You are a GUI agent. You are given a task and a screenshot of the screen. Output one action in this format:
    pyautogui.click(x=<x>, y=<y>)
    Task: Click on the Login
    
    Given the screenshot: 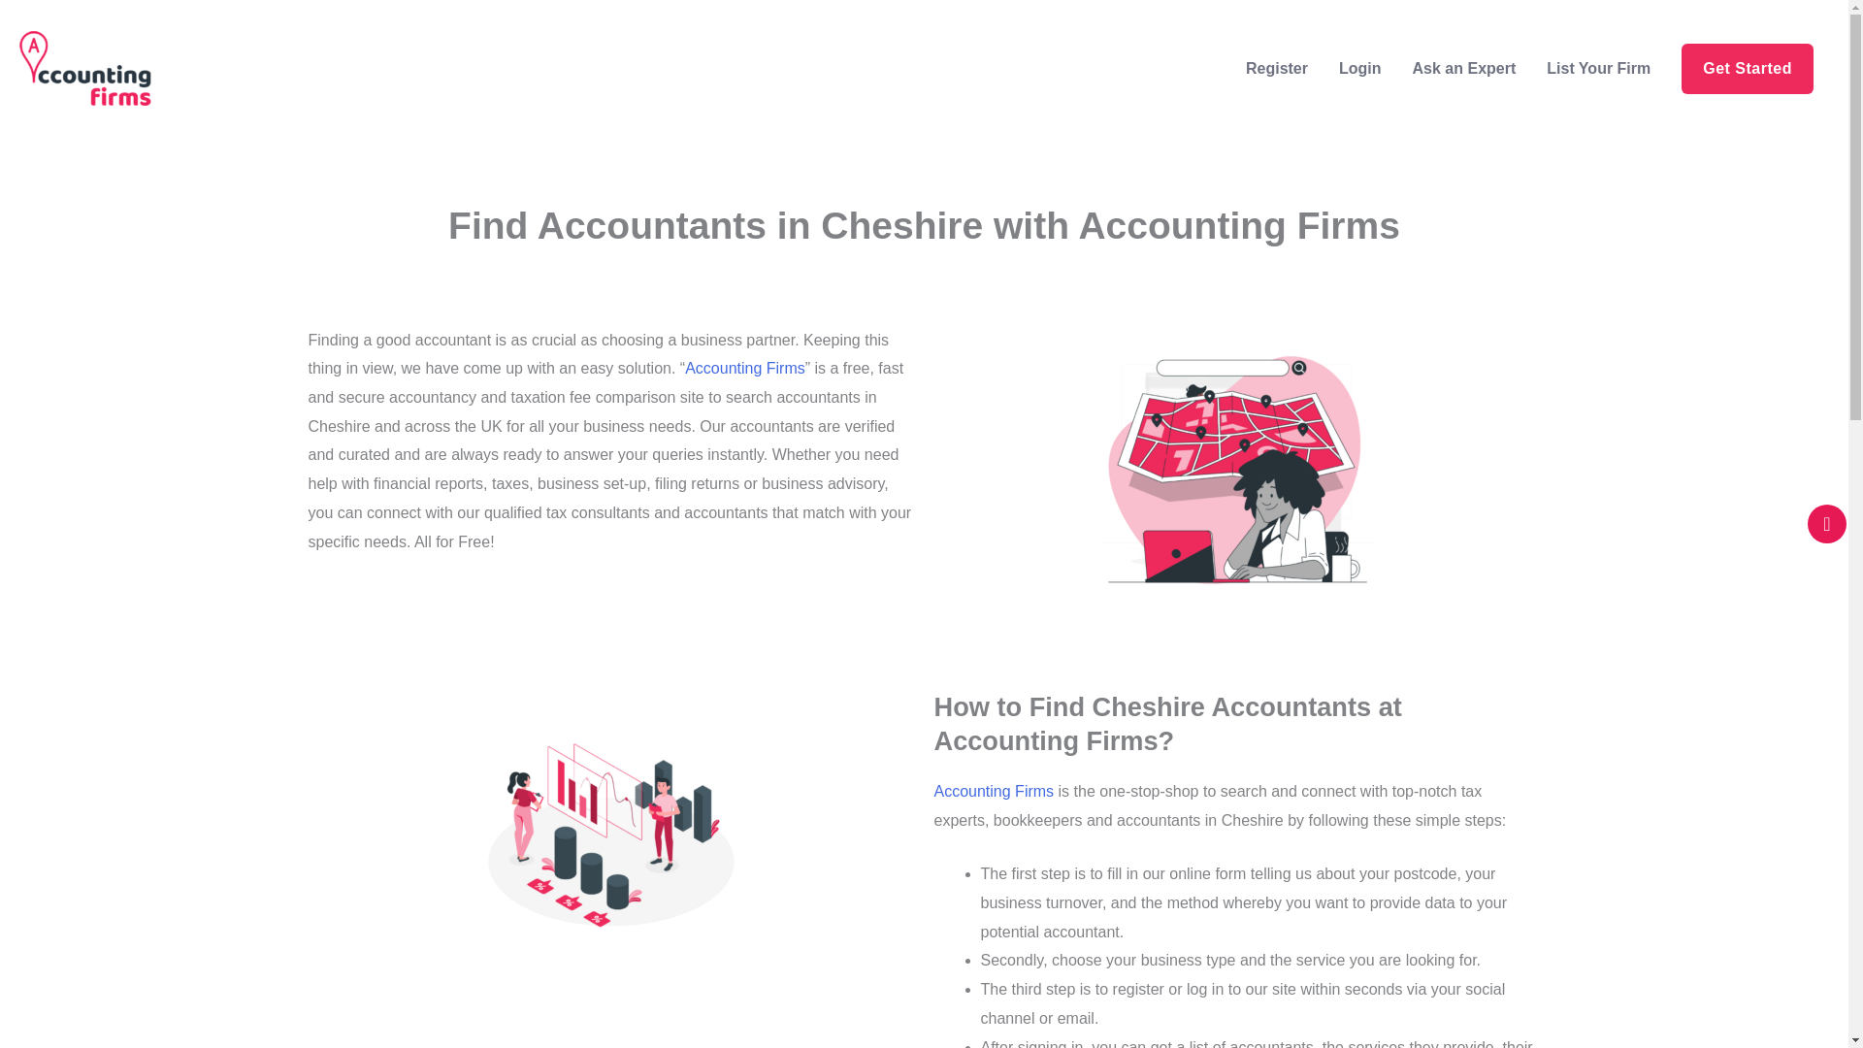 What is the action you would take?
    pyautogui.click(x=1360, y=67)
    